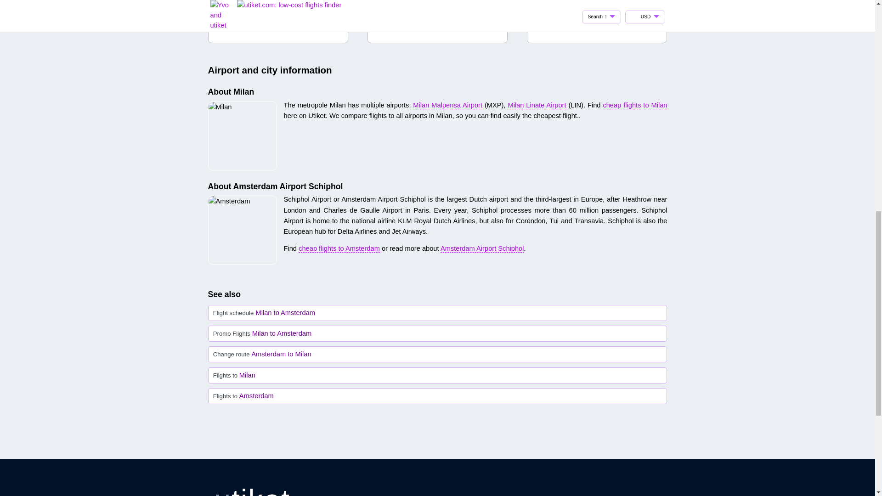  Describe the element at coordinates (537, 105) in the screenshot. I see `Milan Linate Airport` at that location.